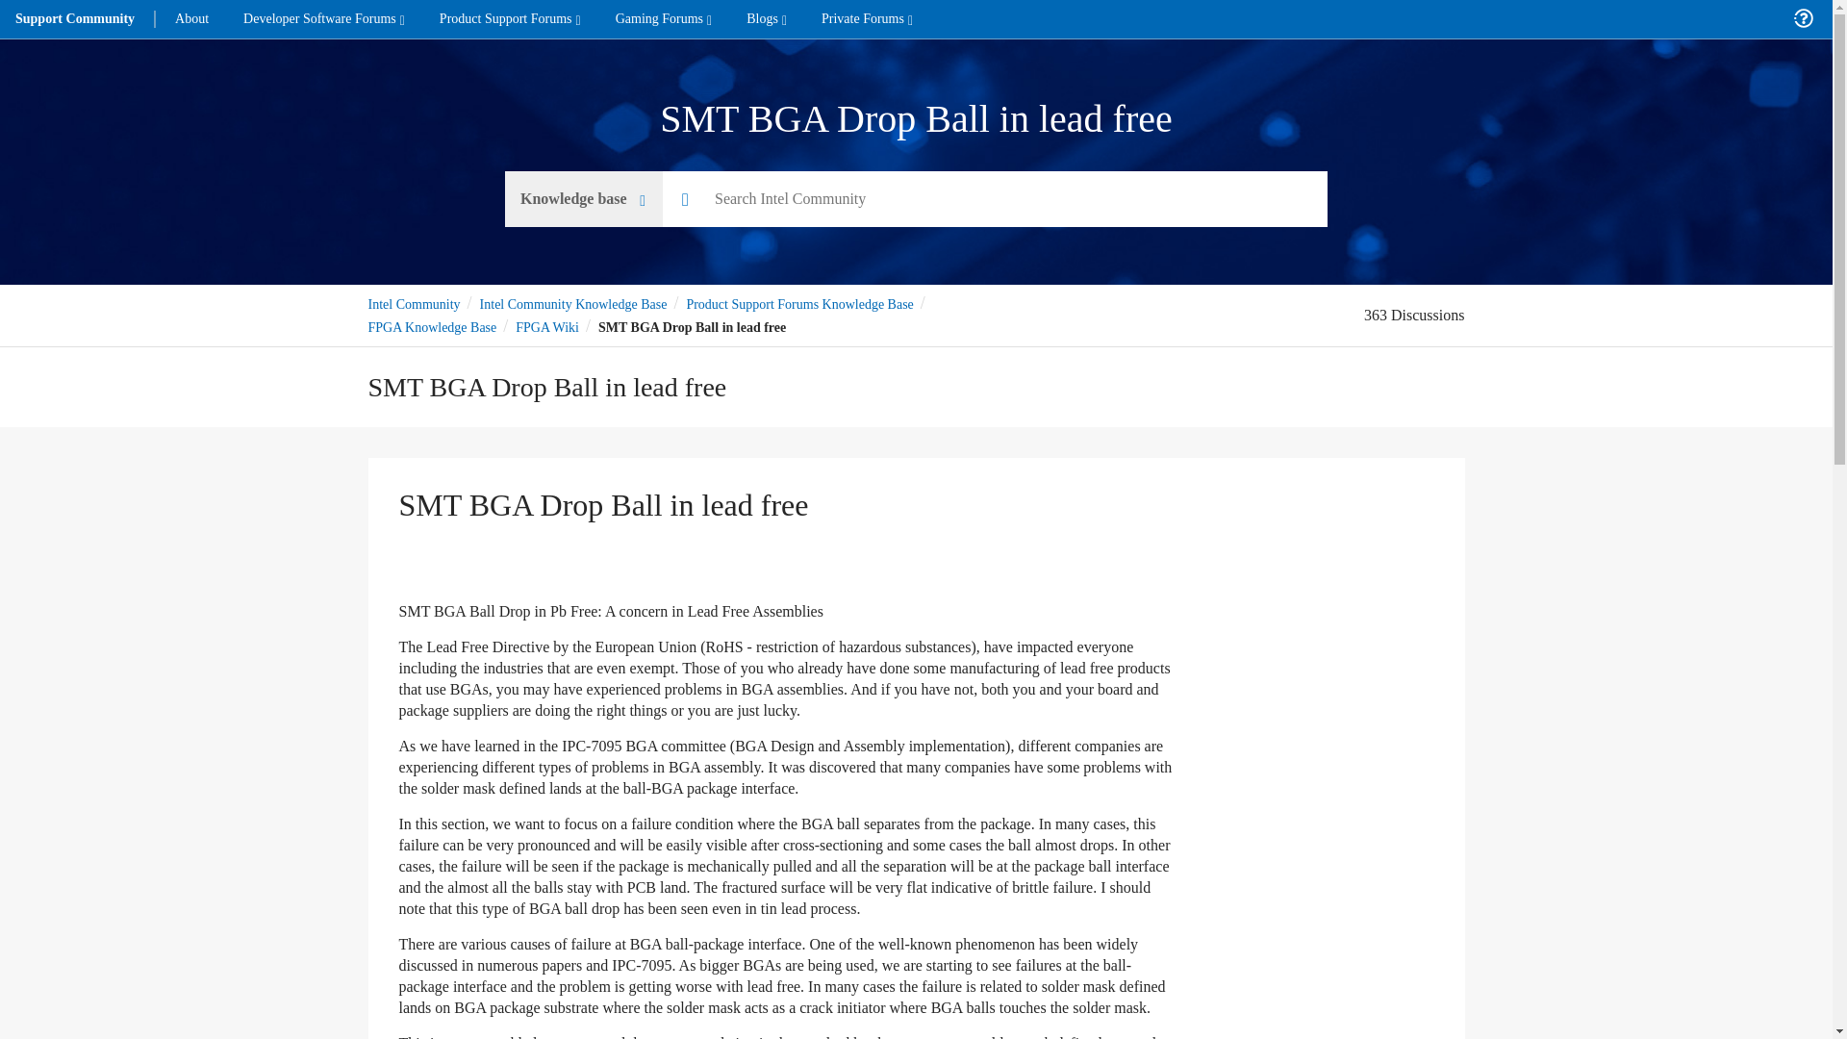 Image resolution: width=1847 pixels, height=1039 pixels. Describe the element at coordinates (664, 19) in the screenshot. I see `Gaming Forums` at that location.